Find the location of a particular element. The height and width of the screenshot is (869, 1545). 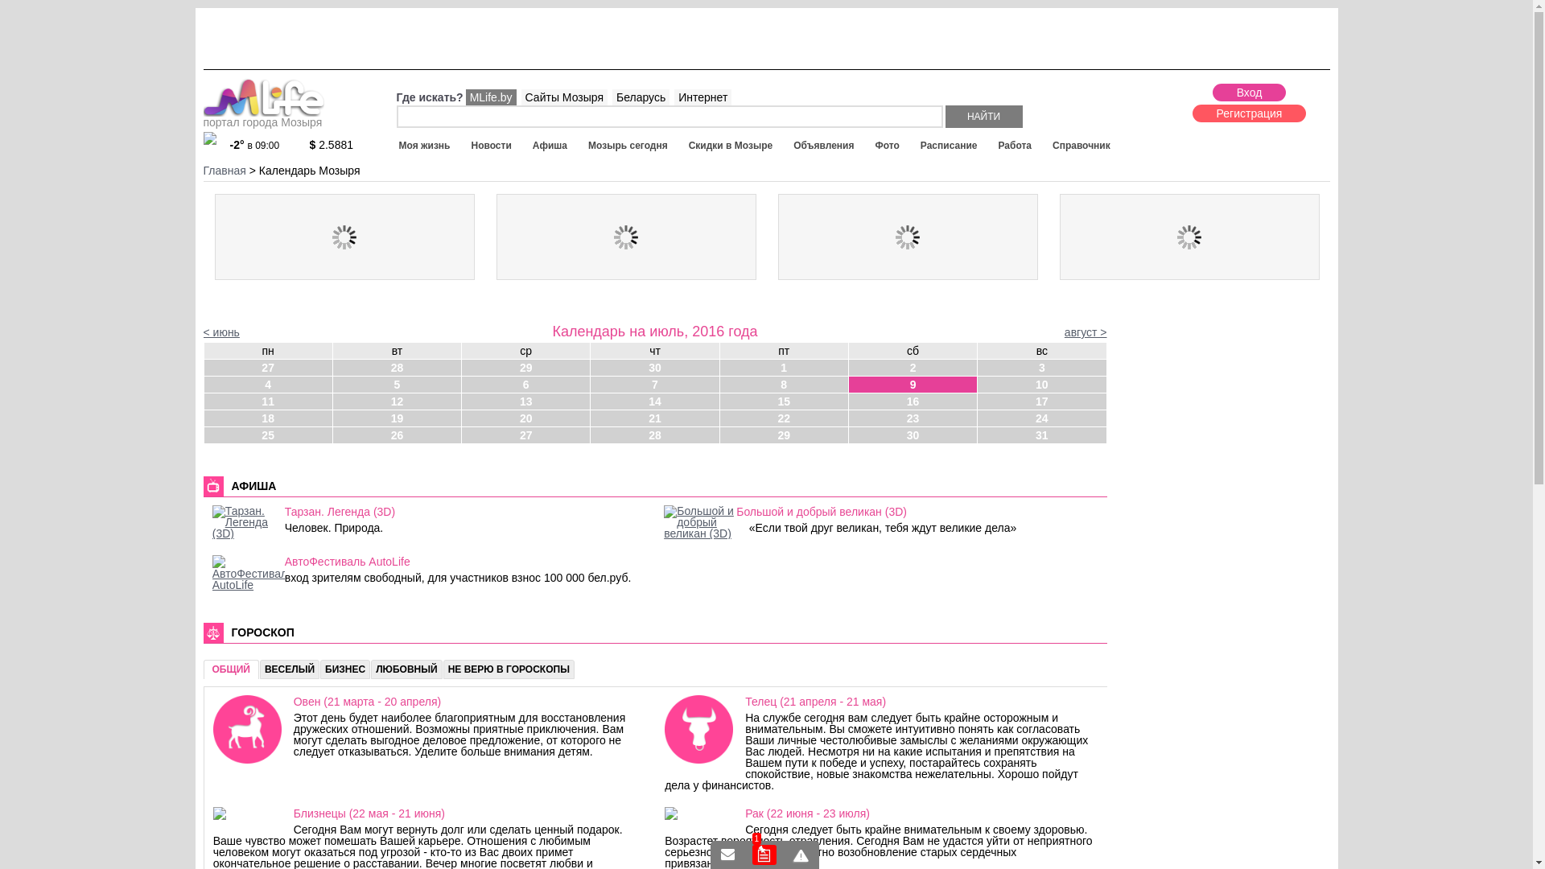

28 is located at coordinates (655, 435).